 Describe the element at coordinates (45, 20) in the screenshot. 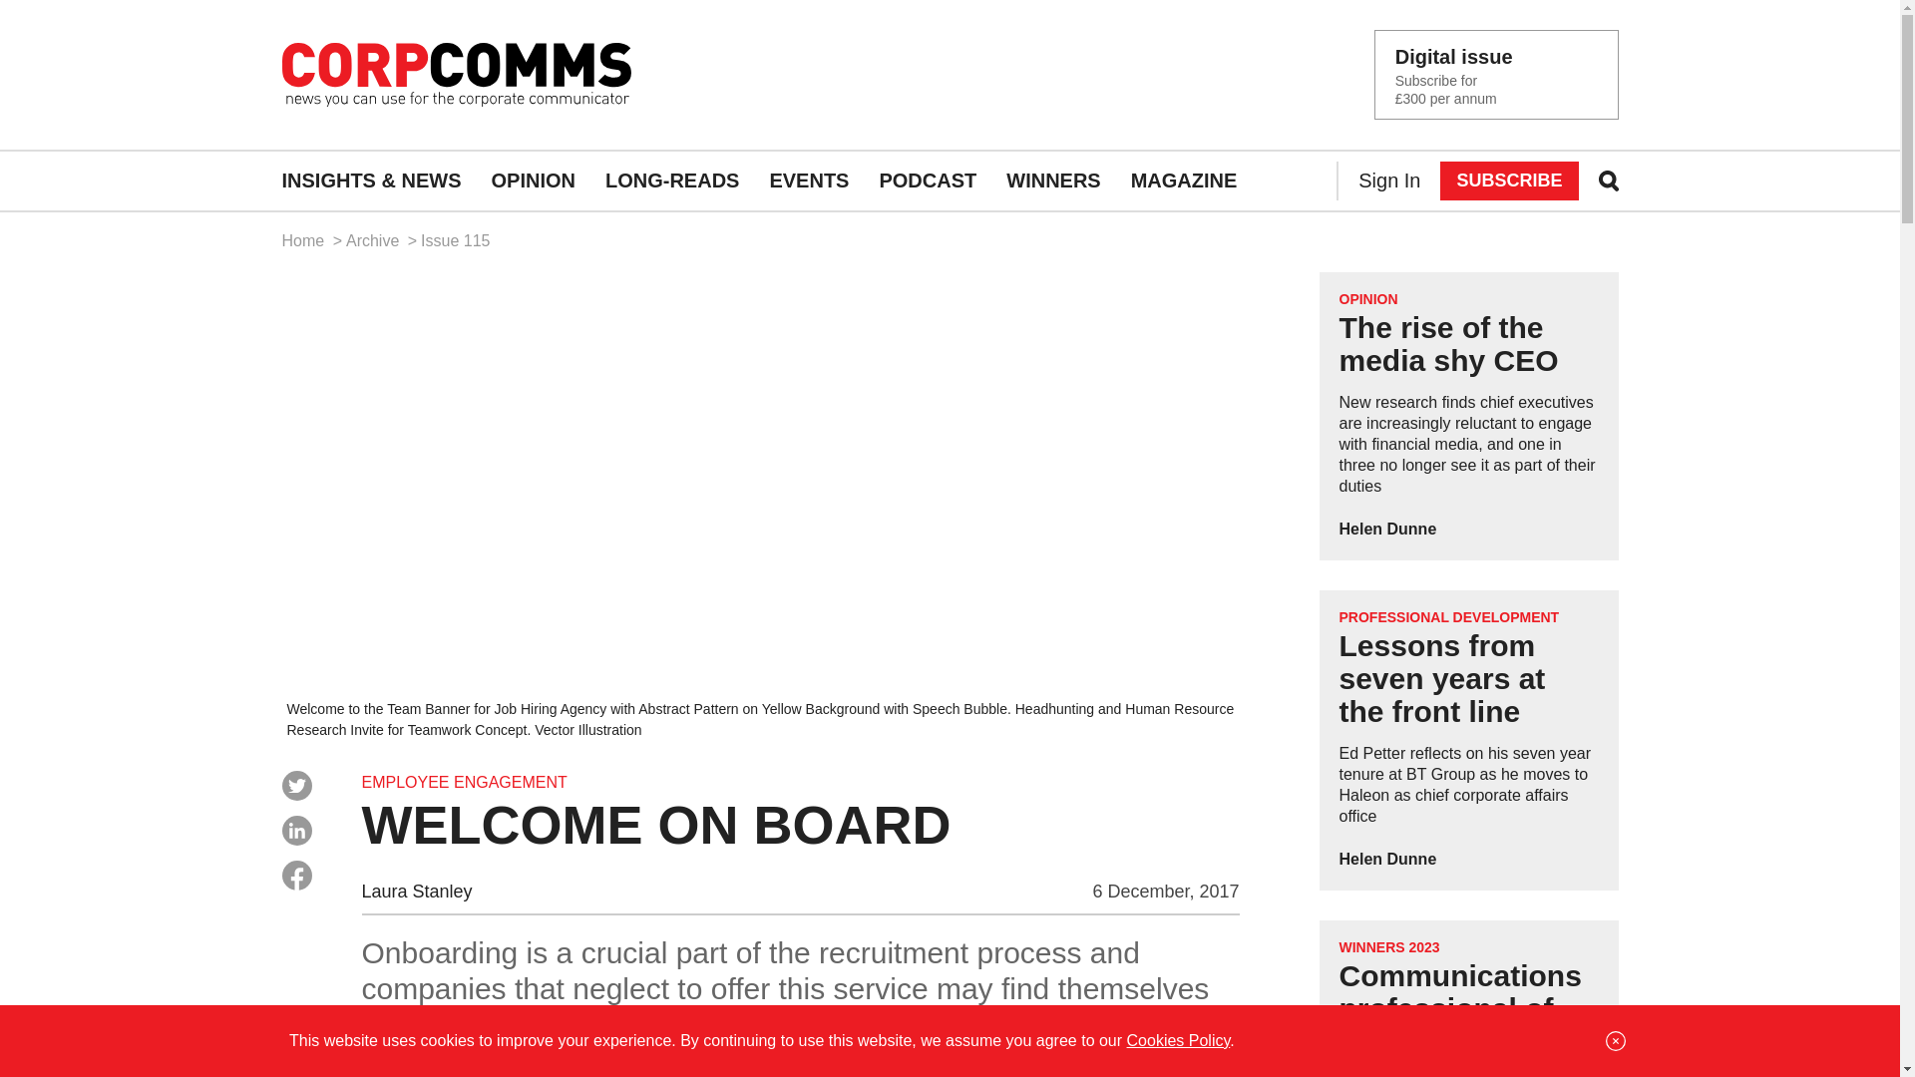

I see `Search` at that location.